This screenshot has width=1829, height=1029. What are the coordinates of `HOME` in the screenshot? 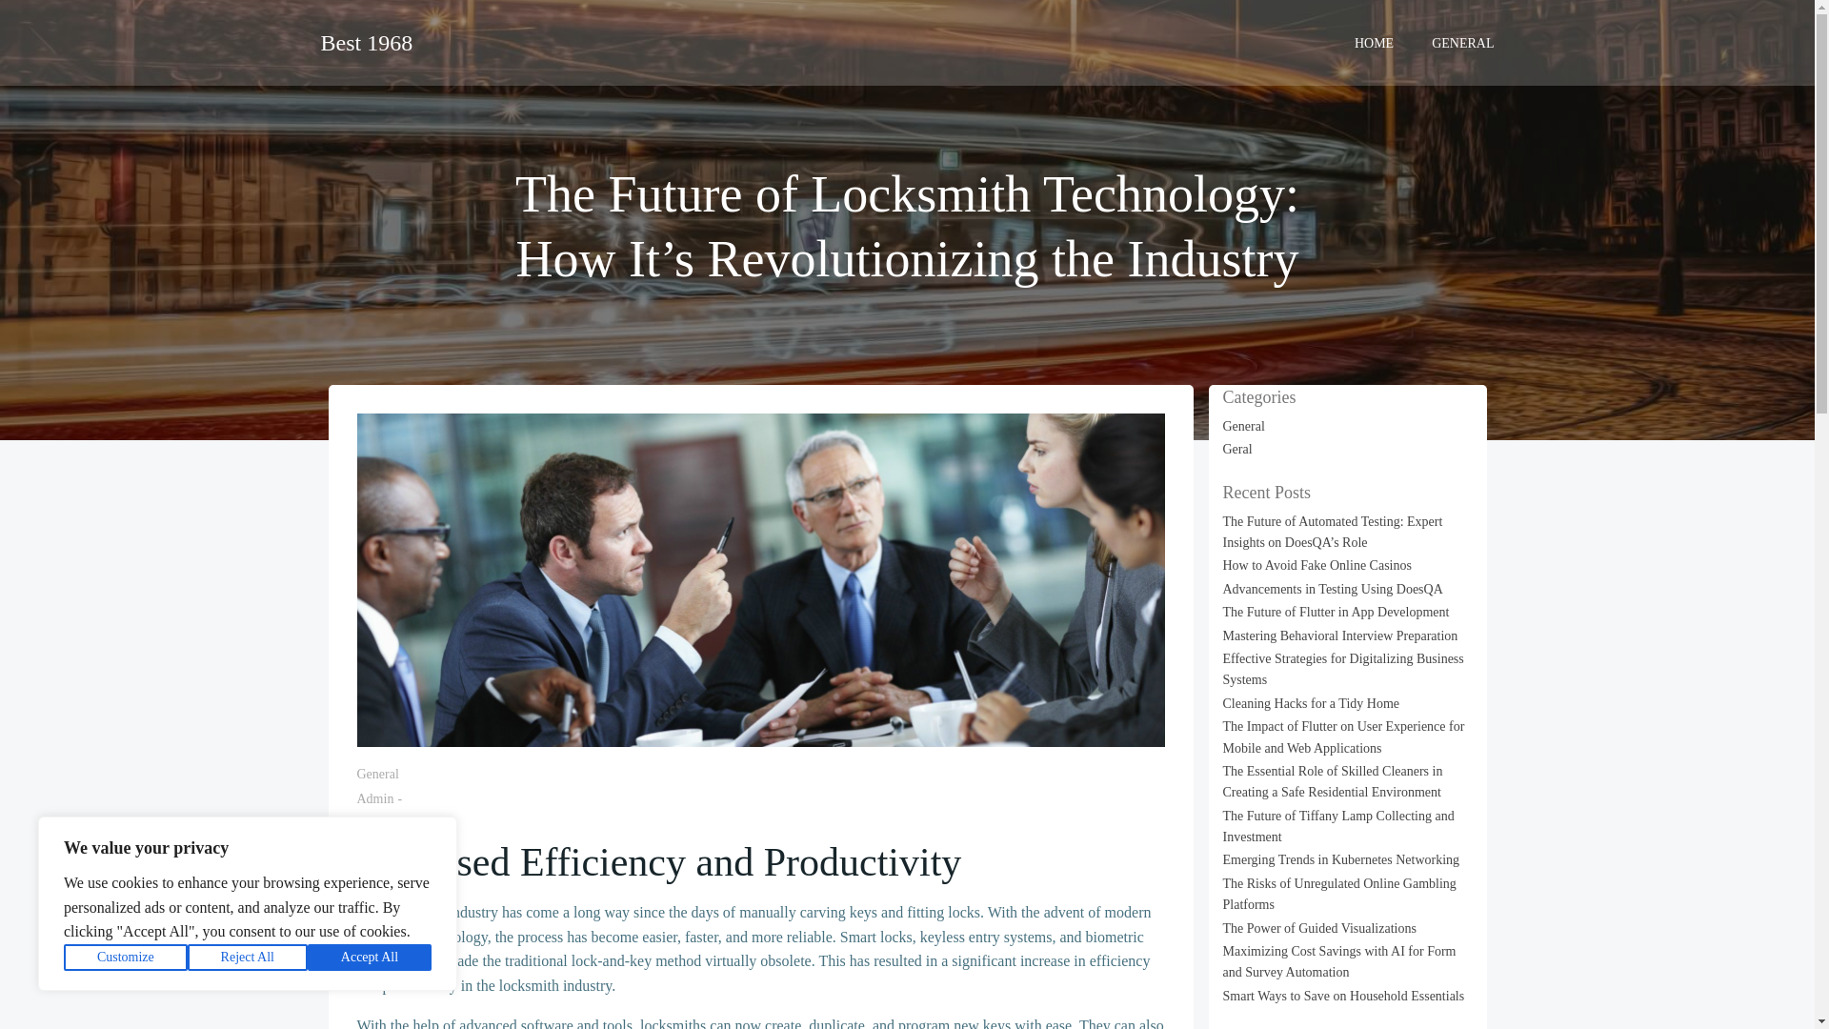 It's located at (1374, 42).